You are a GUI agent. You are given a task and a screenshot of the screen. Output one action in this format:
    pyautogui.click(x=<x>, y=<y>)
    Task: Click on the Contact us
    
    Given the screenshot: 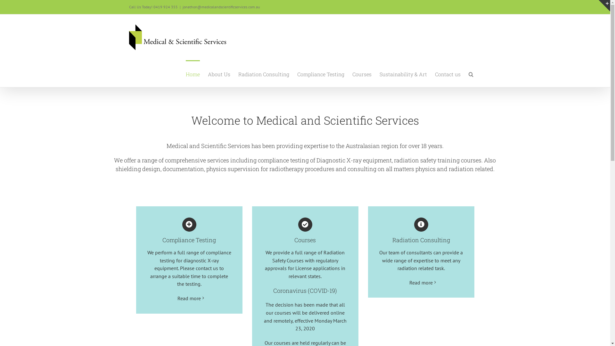 What is the action you would take?
    pyautogui.click(x=448, y=74)
    